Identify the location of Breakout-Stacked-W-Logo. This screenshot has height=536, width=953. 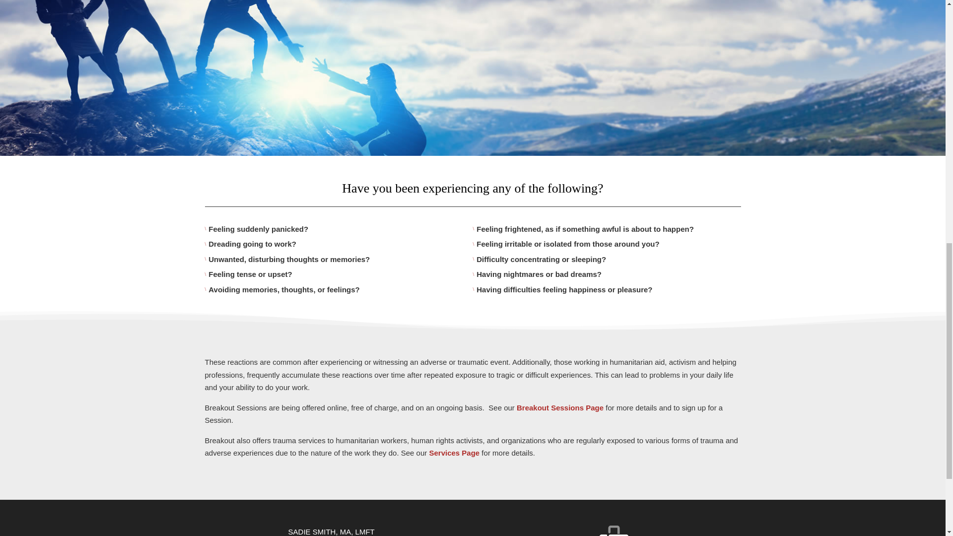
(613, 531).